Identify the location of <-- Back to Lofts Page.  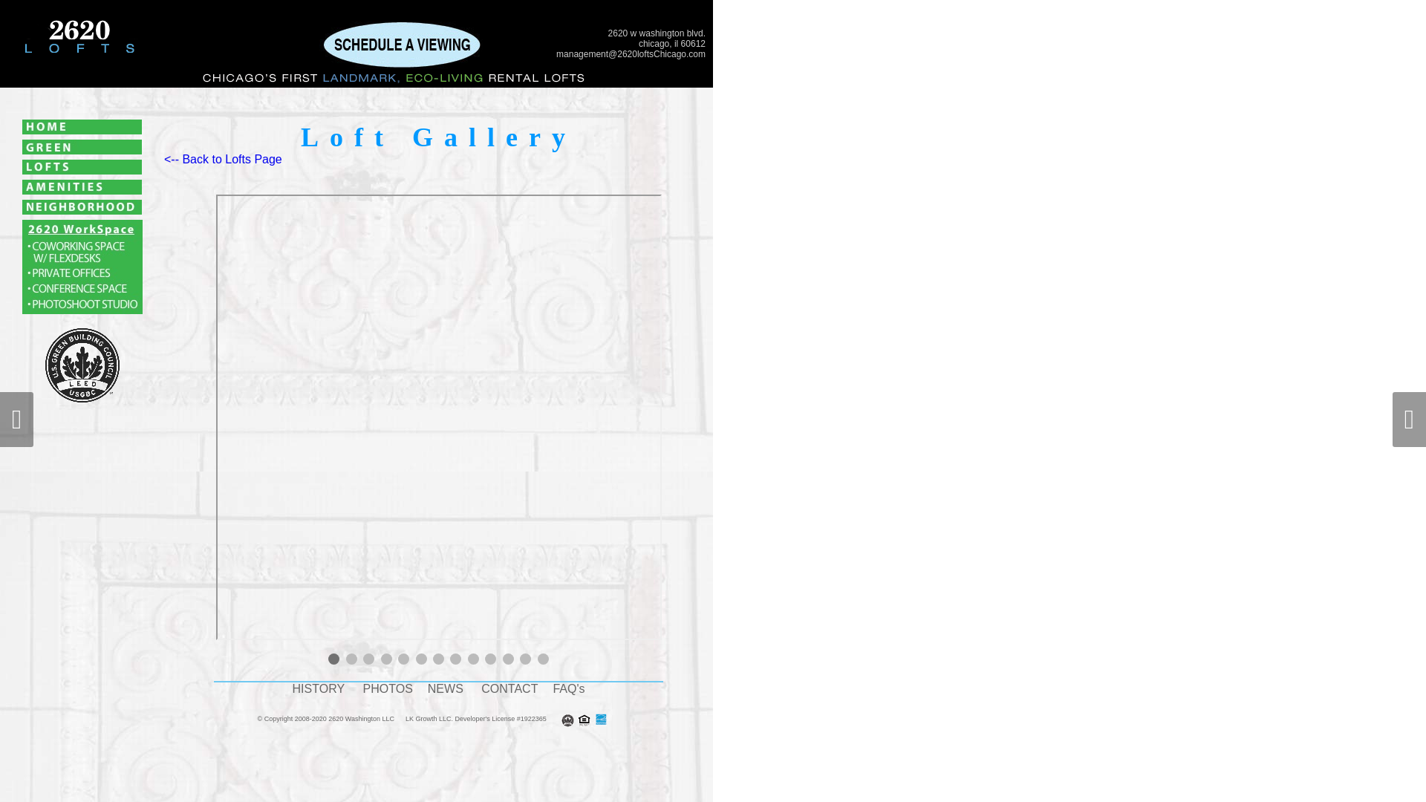
(223, 159).